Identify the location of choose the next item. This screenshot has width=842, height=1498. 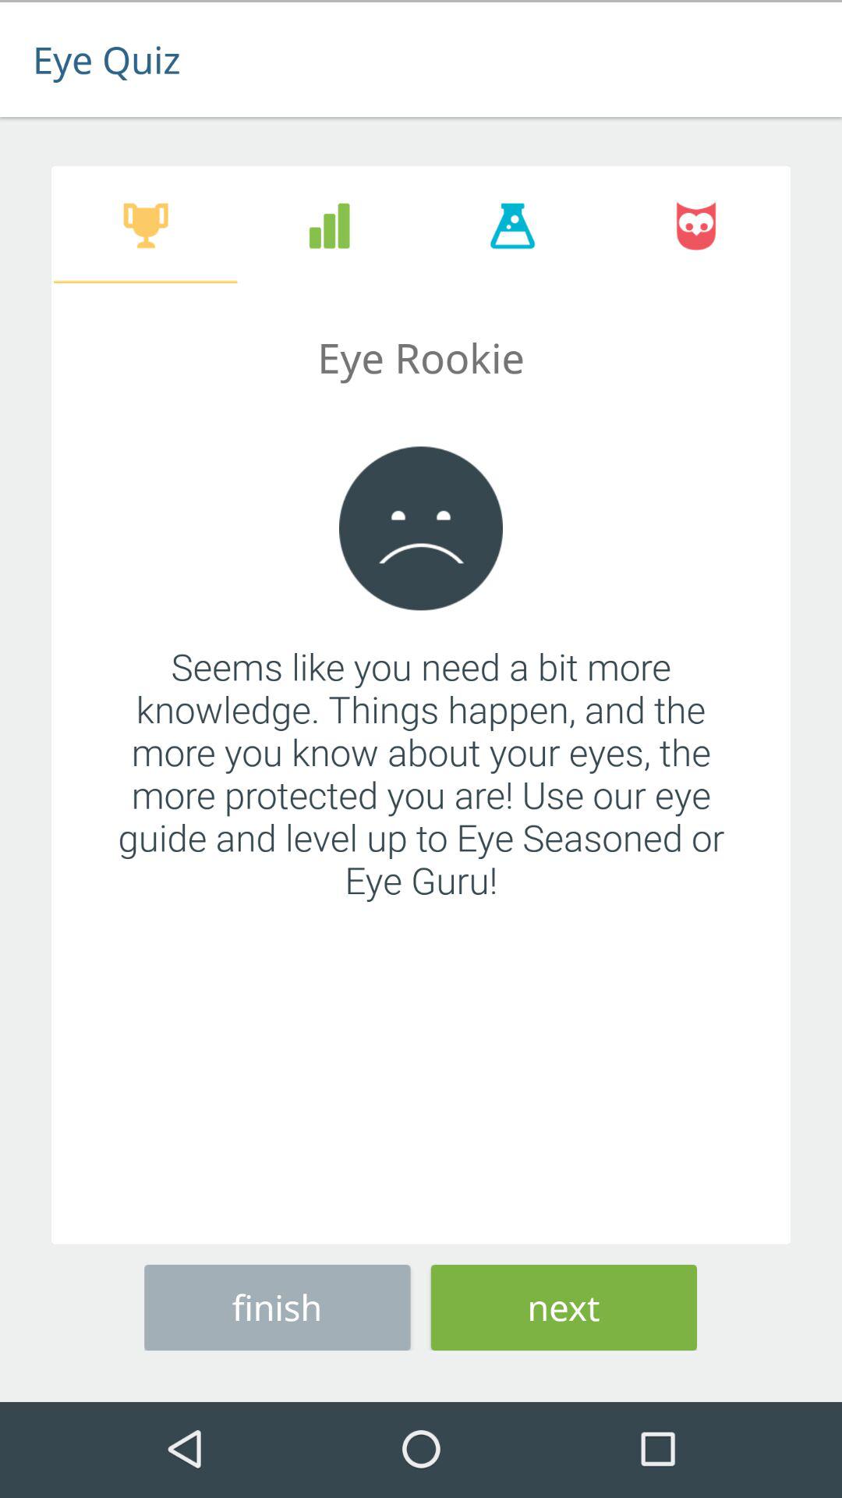
(564, 1305).